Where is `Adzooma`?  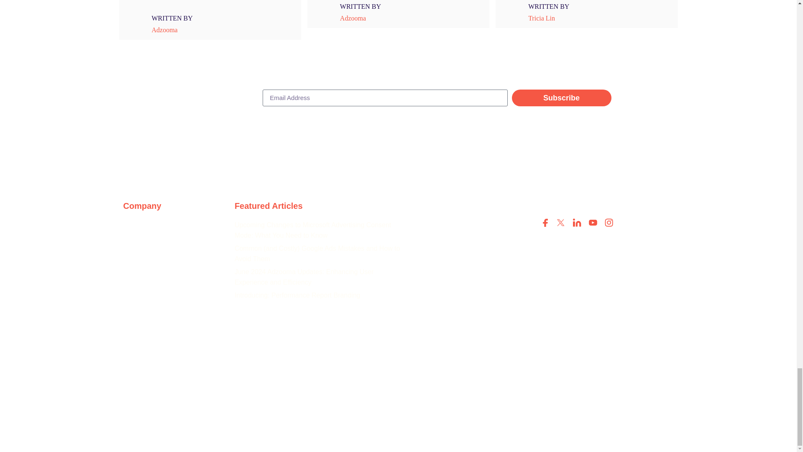
Adzooma is located at coordinates (353, 18).